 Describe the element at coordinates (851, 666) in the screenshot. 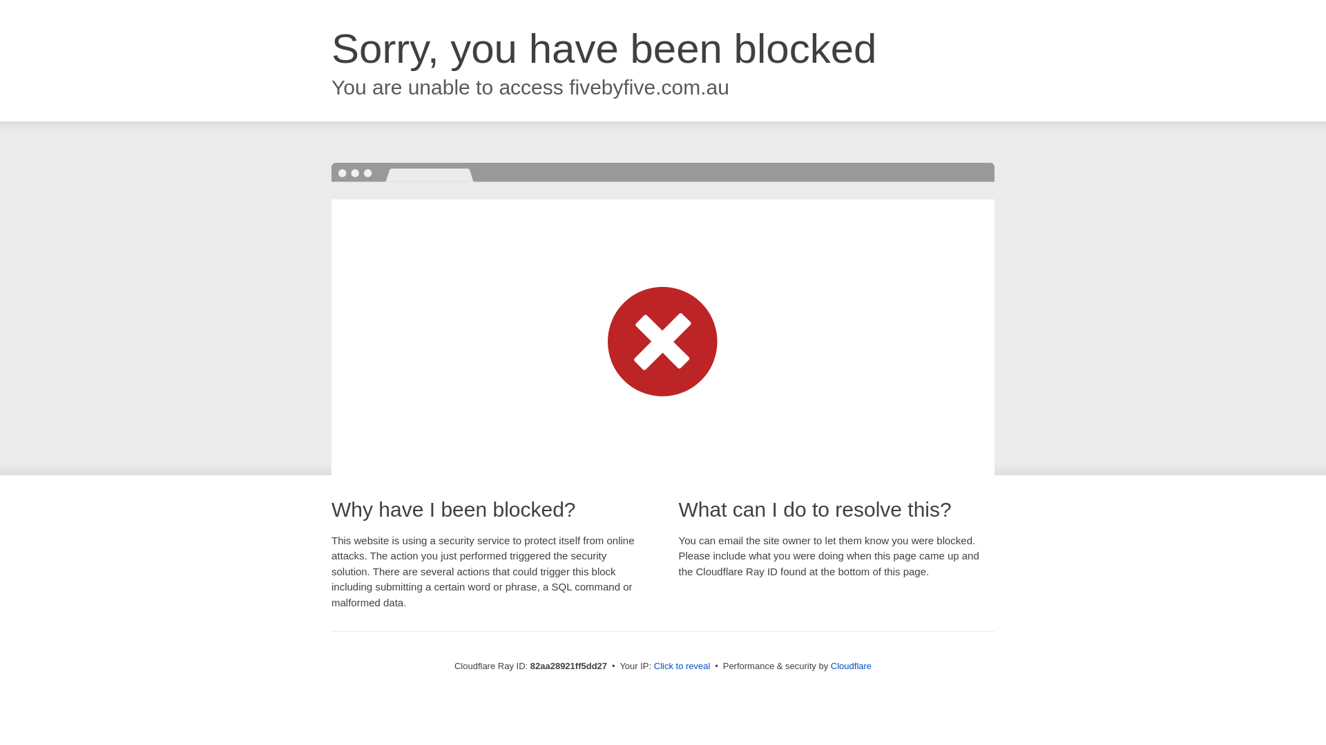

I see `Cloudflare` at that location.